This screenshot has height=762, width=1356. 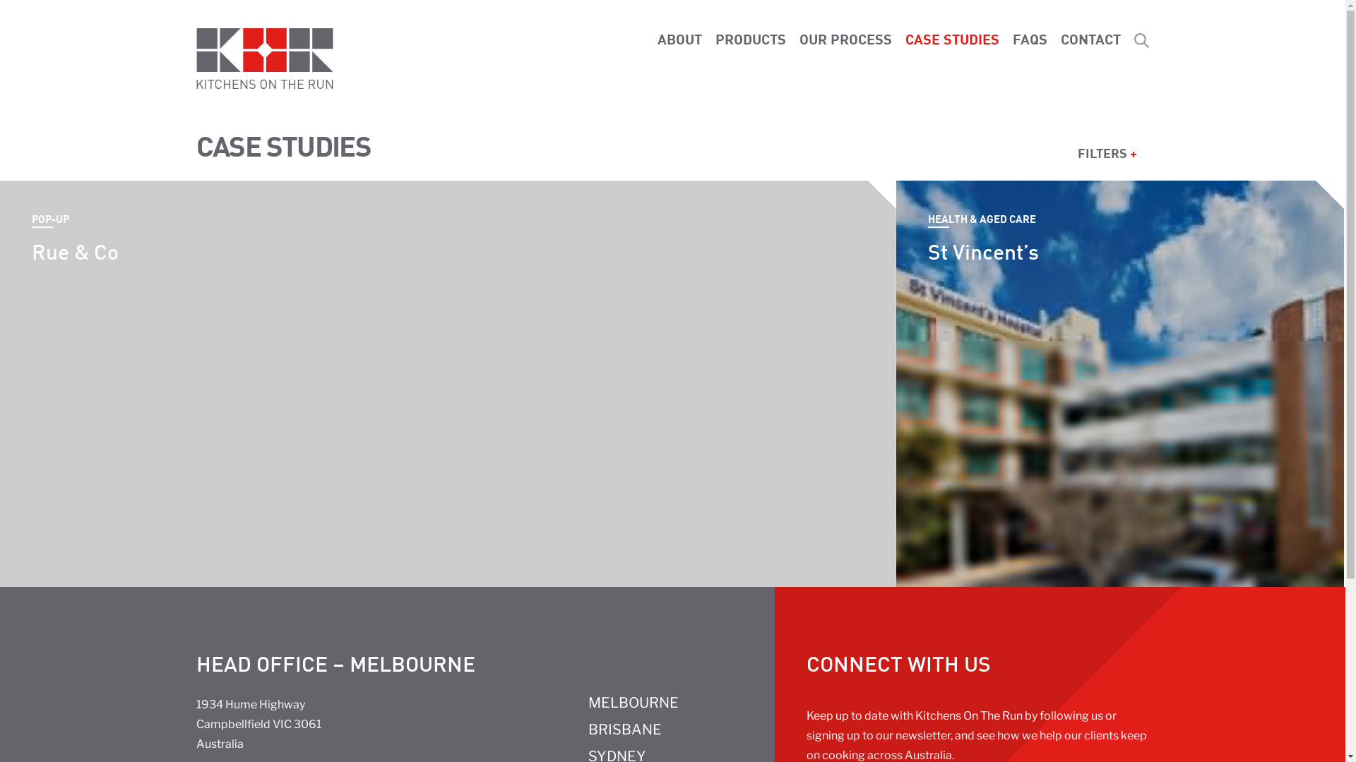 I want to click on CASE STUDIES, so click(x=952, y=38).